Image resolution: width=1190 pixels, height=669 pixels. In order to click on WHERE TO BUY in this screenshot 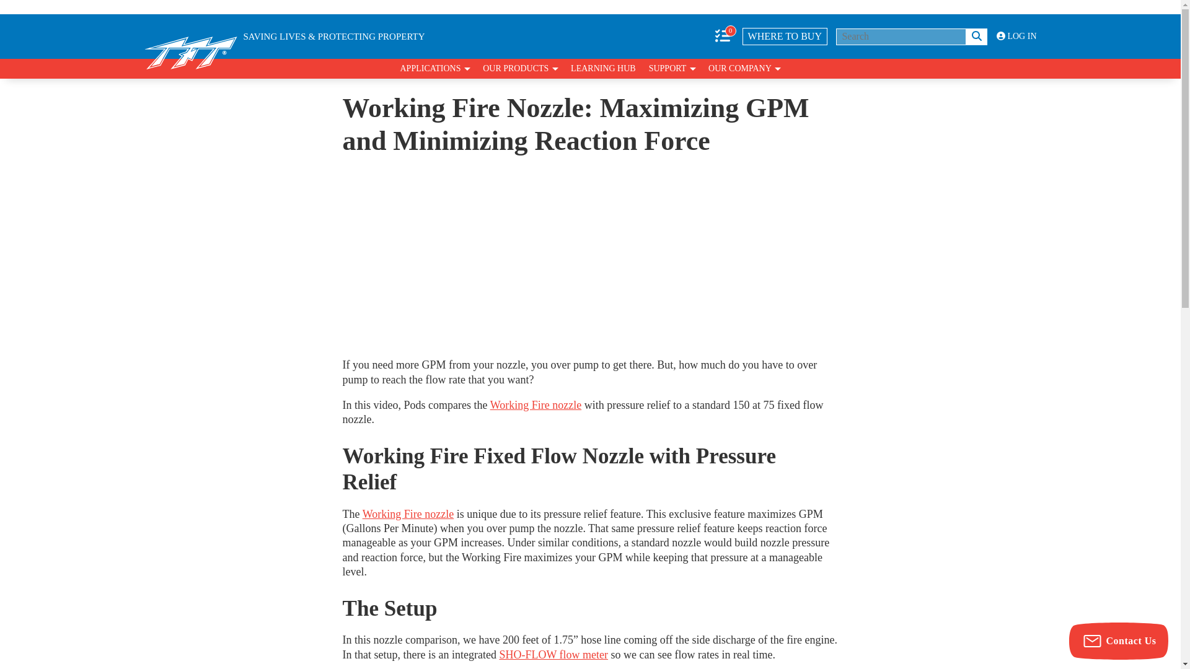, I will do `click(785, 37)`.